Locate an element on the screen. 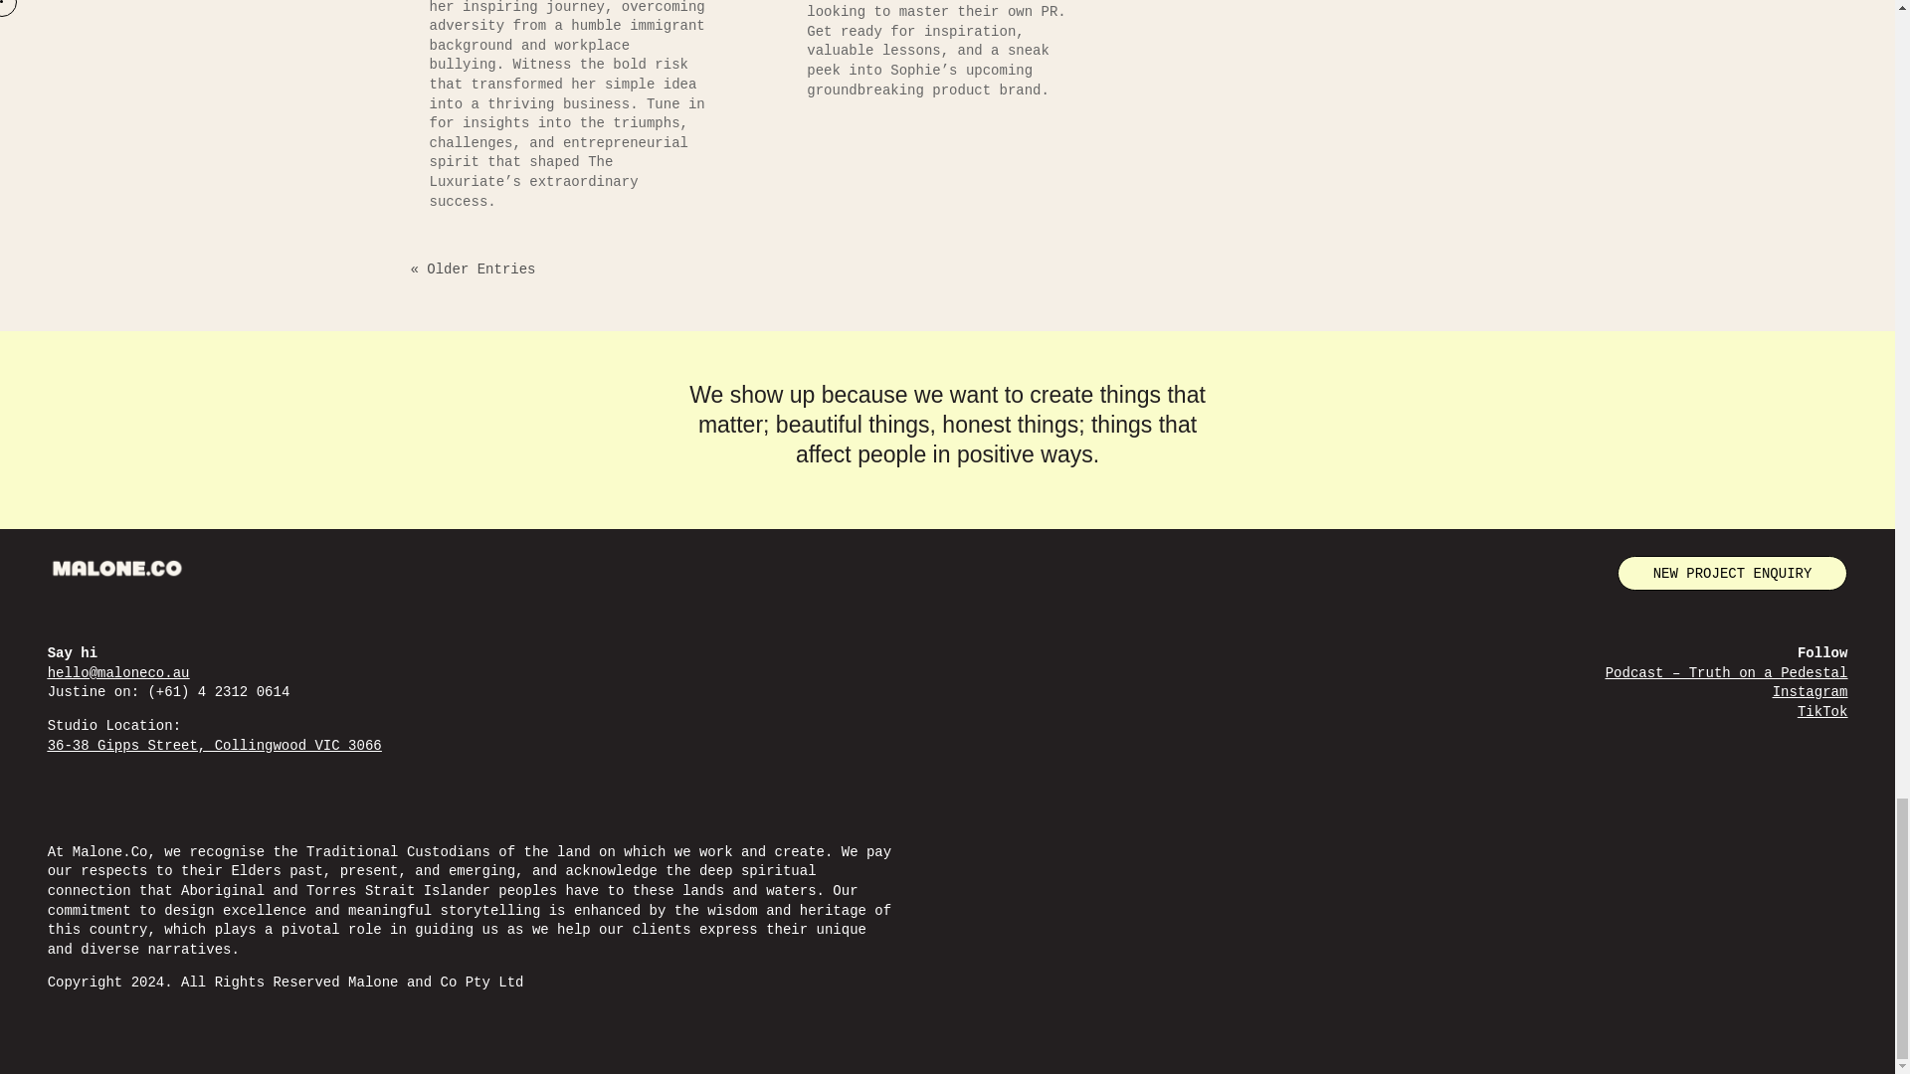 This screenshot has height=1074, width=1910. MaloneCo is located at coordinates (117, 569).